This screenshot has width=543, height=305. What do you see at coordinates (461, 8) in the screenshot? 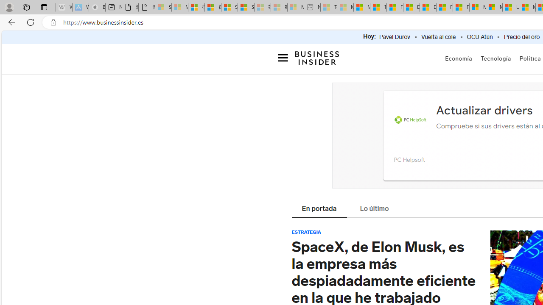
I see `Foo BAR | Trusted Community Engagement and Contributions` at bounding box center [461, 8].